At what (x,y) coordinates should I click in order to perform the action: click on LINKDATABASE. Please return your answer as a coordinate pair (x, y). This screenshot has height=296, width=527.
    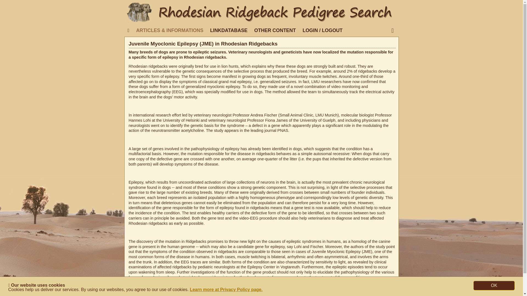
    Looking at the image, I should click on (228, 30).